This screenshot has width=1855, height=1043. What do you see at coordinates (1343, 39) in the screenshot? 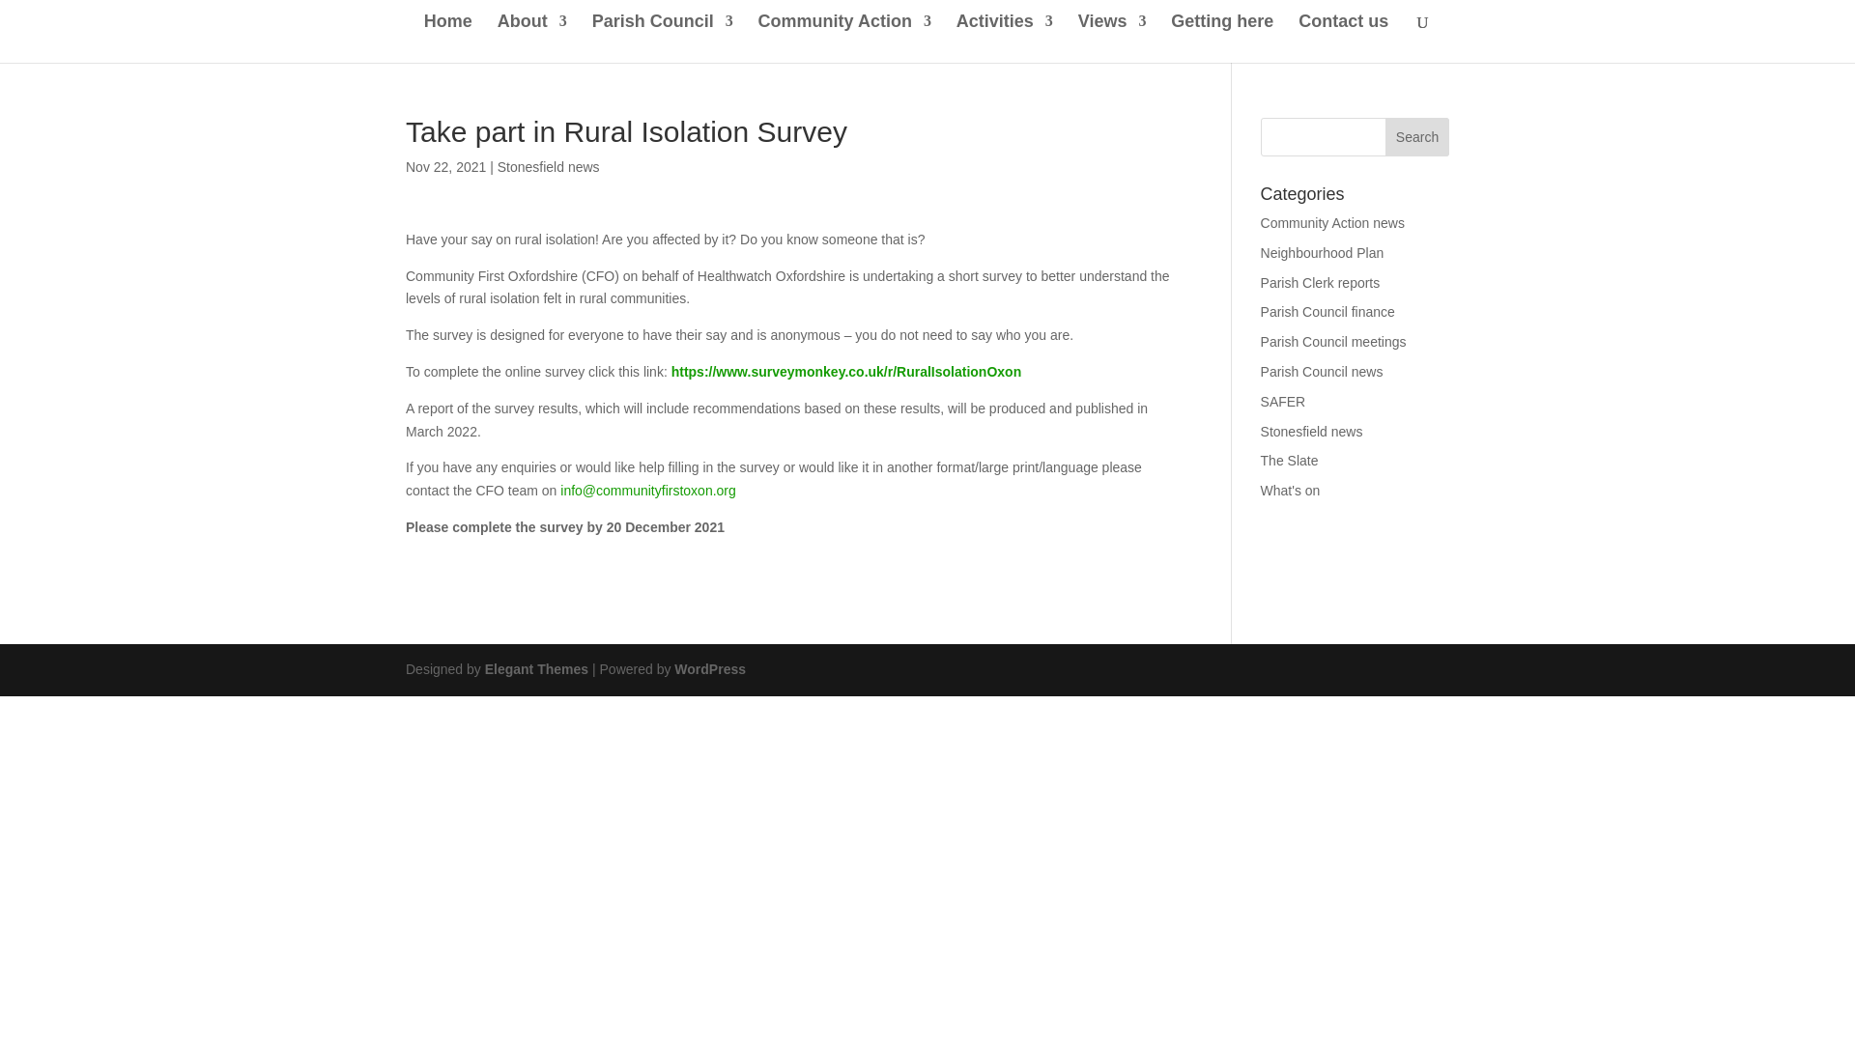
I see `Contact us` at bounding box center [1343, 39].